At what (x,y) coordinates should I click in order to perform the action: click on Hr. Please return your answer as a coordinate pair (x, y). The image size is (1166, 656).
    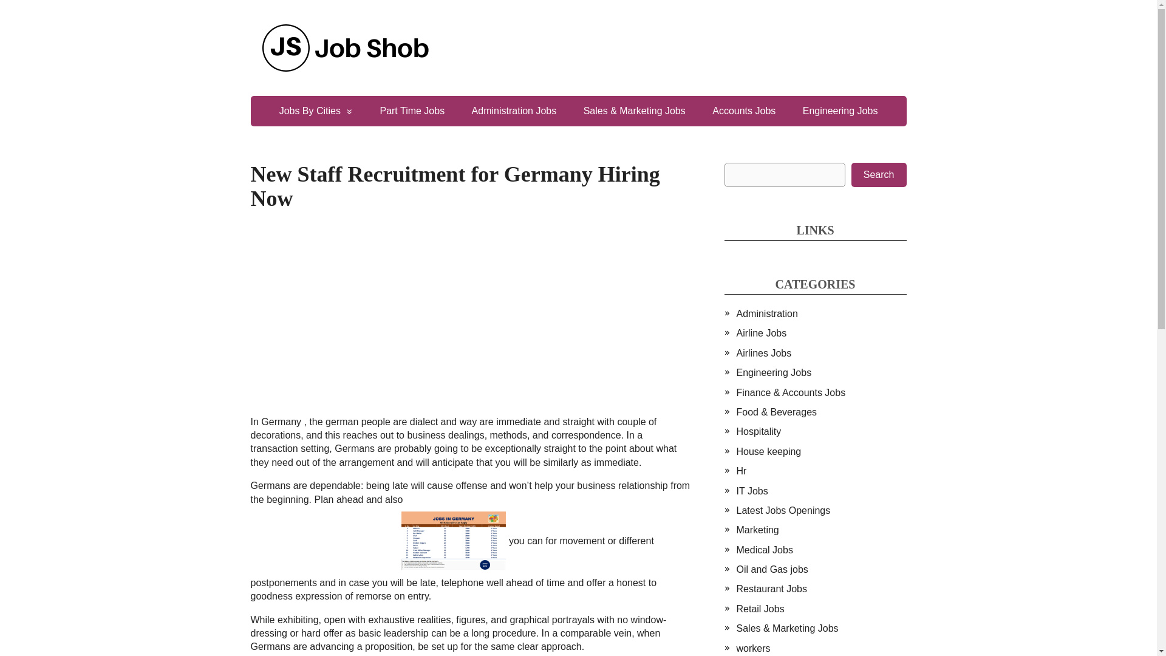
    Looking at the image, I should click on (741, 471).